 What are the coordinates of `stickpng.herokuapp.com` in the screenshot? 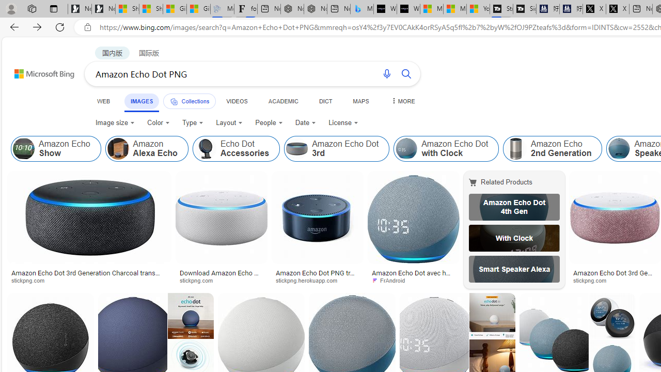 It's located at (317, 280).